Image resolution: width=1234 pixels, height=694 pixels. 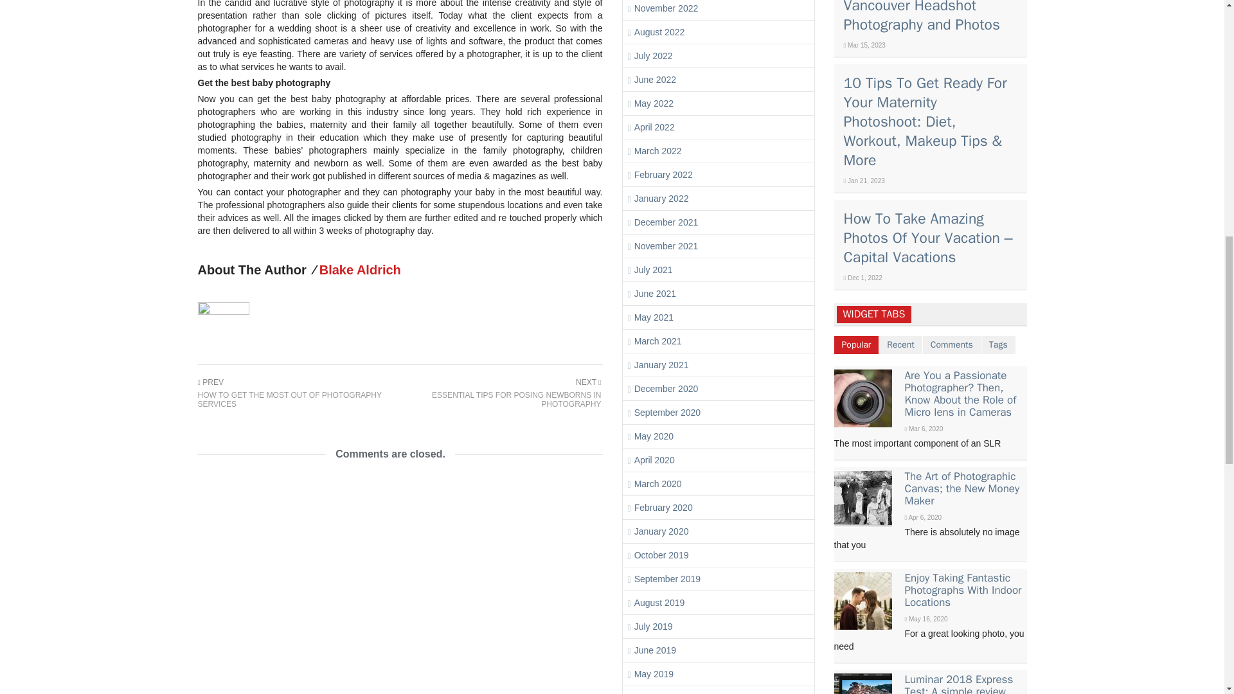 I want to click on May 2022, so click(x=500, y=393).